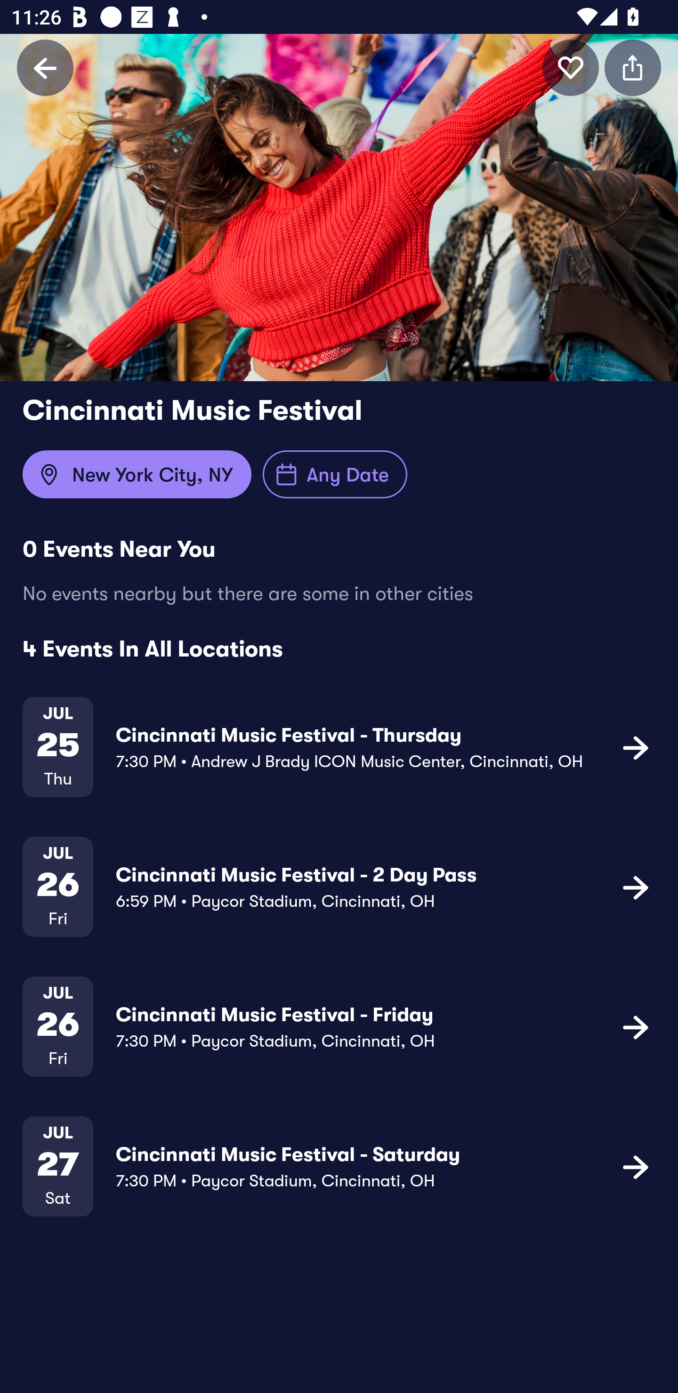 The height and width of the screenshot is (1393, 678). What do you see at coordinates (636, 747) in the screenshot?
I see `icon button` at bounding box center [636, 747].